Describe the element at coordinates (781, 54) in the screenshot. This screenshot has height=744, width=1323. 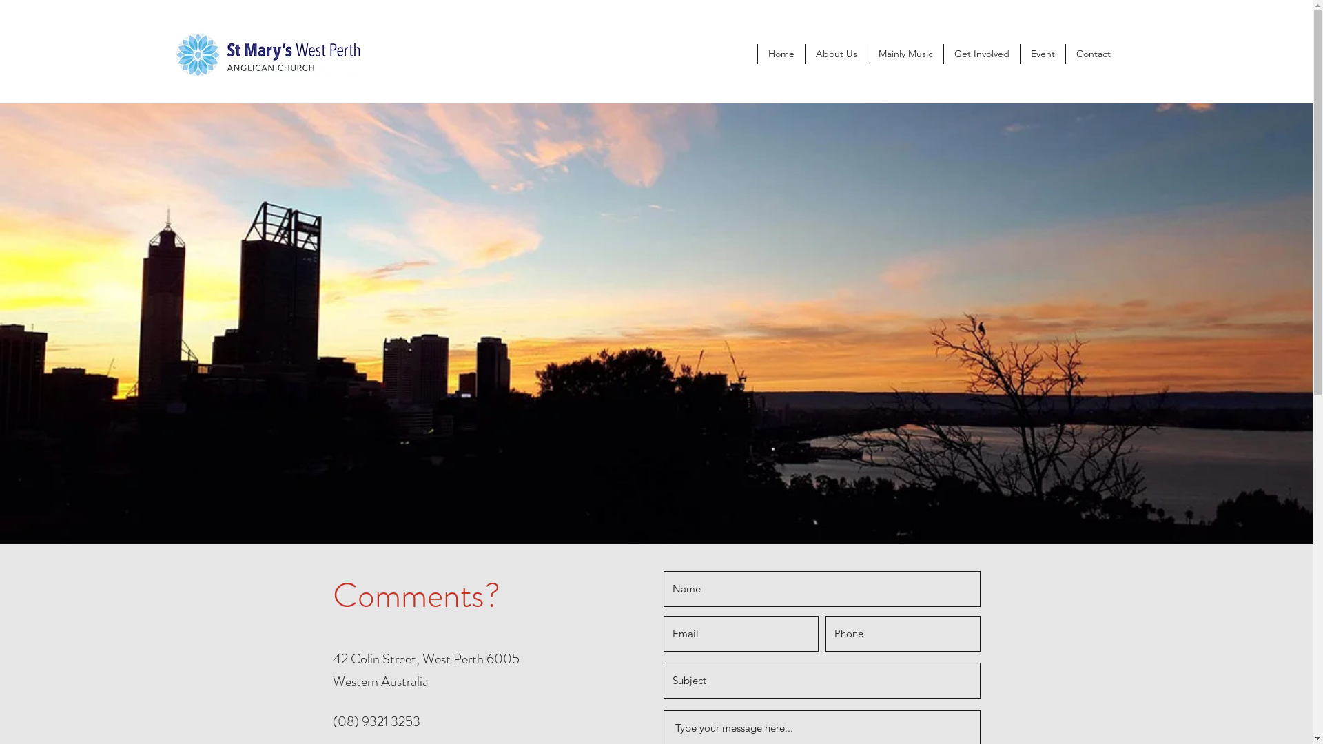
I see `Home` at that location.